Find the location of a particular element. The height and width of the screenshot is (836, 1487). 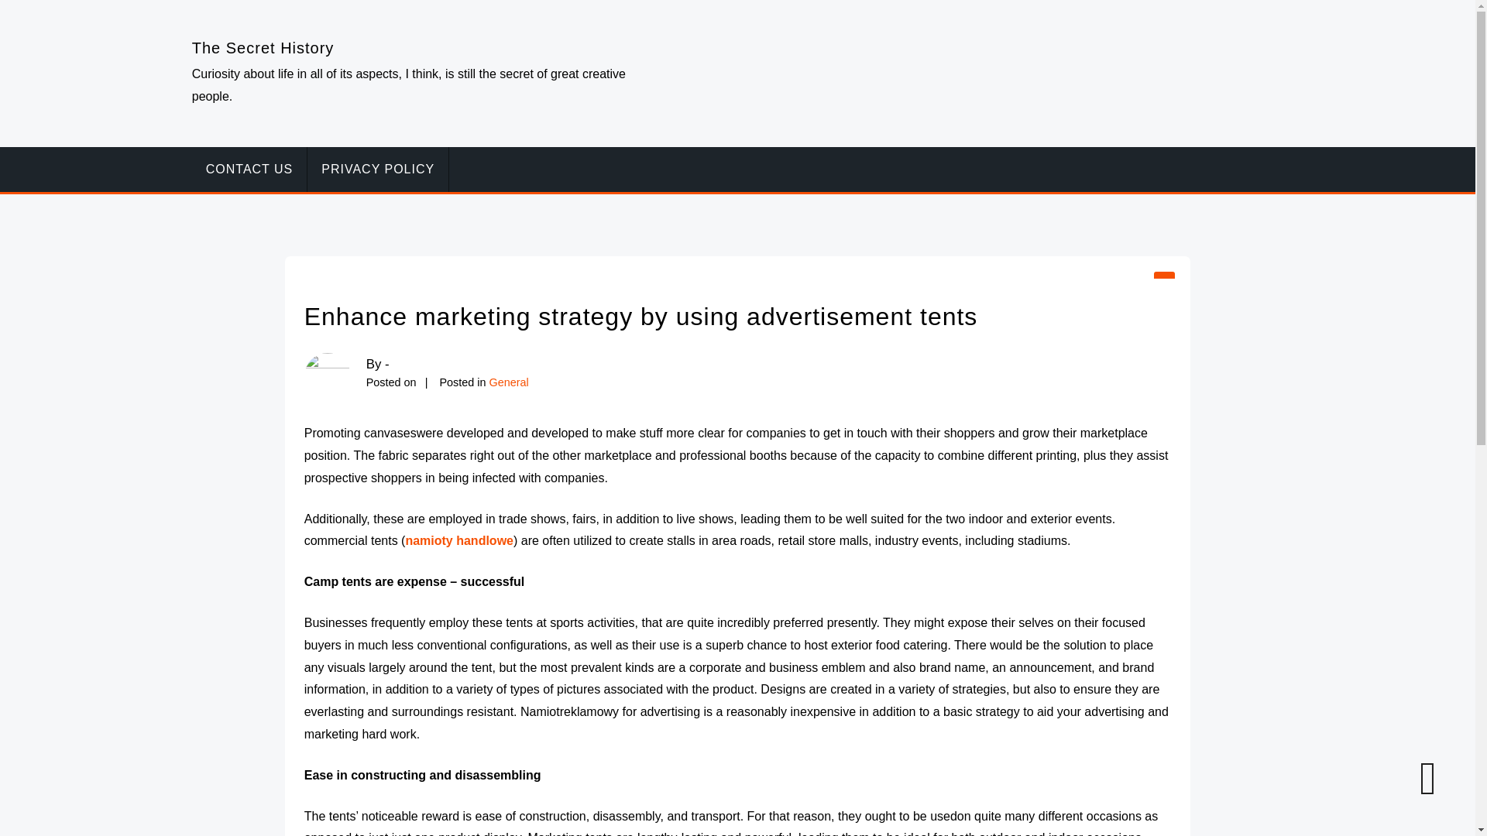

The Secret History is located at coordinates (263, 48).